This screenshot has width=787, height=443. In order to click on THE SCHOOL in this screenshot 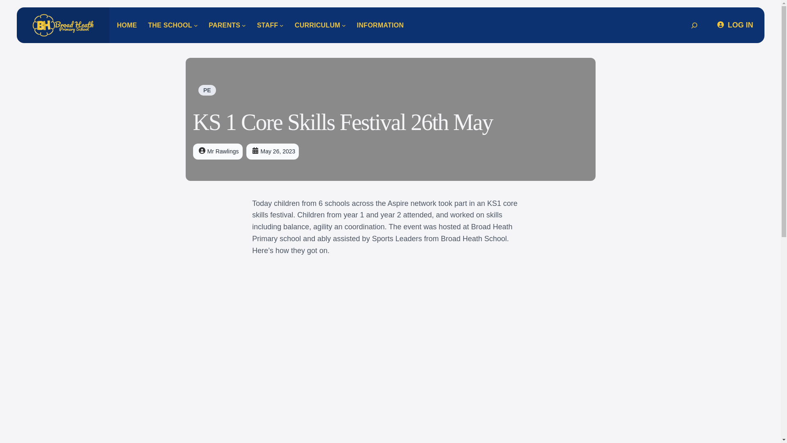, I will do `click(170, 25)`.